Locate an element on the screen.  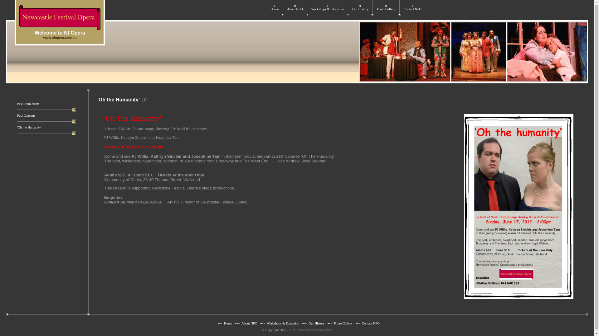
Contact NFO is located at coordinates (371, 324).